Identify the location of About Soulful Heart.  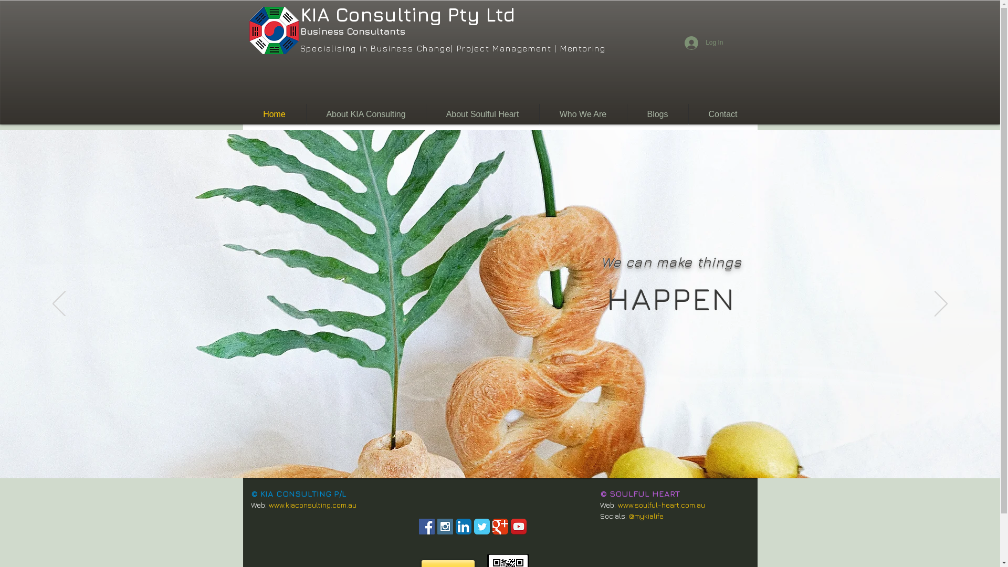
(483, 114).